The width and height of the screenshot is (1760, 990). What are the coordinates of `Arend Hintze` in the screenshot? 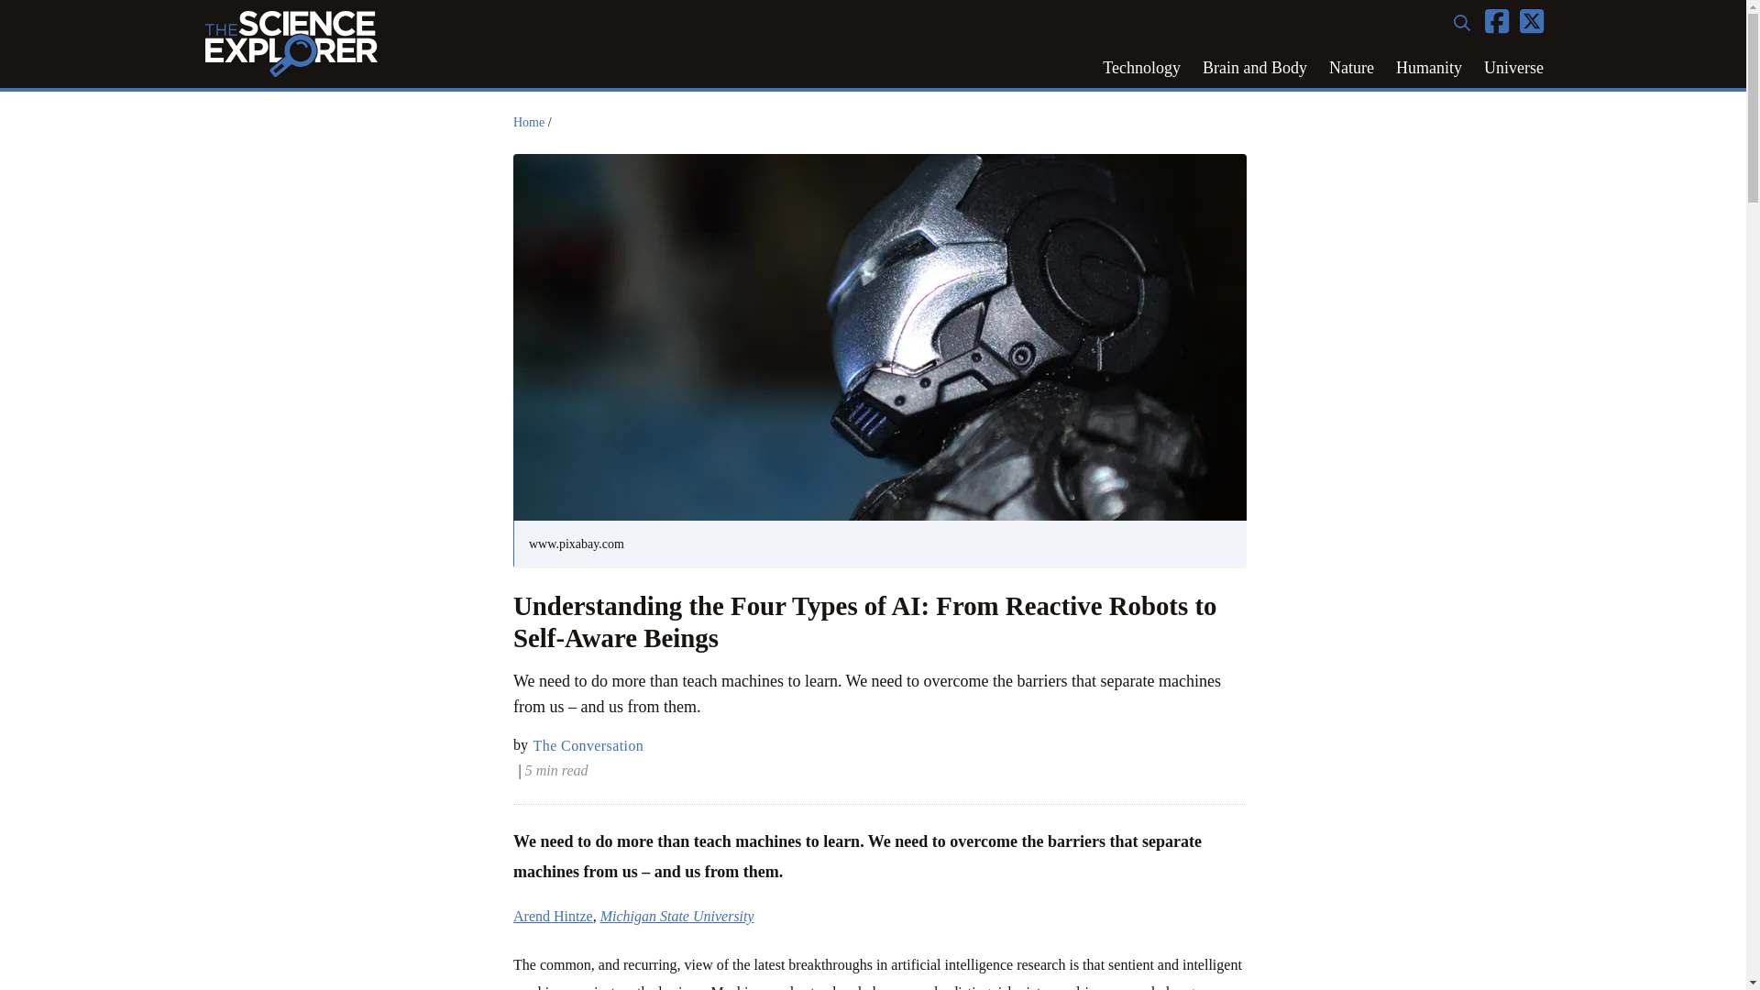 It's located at (554, 916).